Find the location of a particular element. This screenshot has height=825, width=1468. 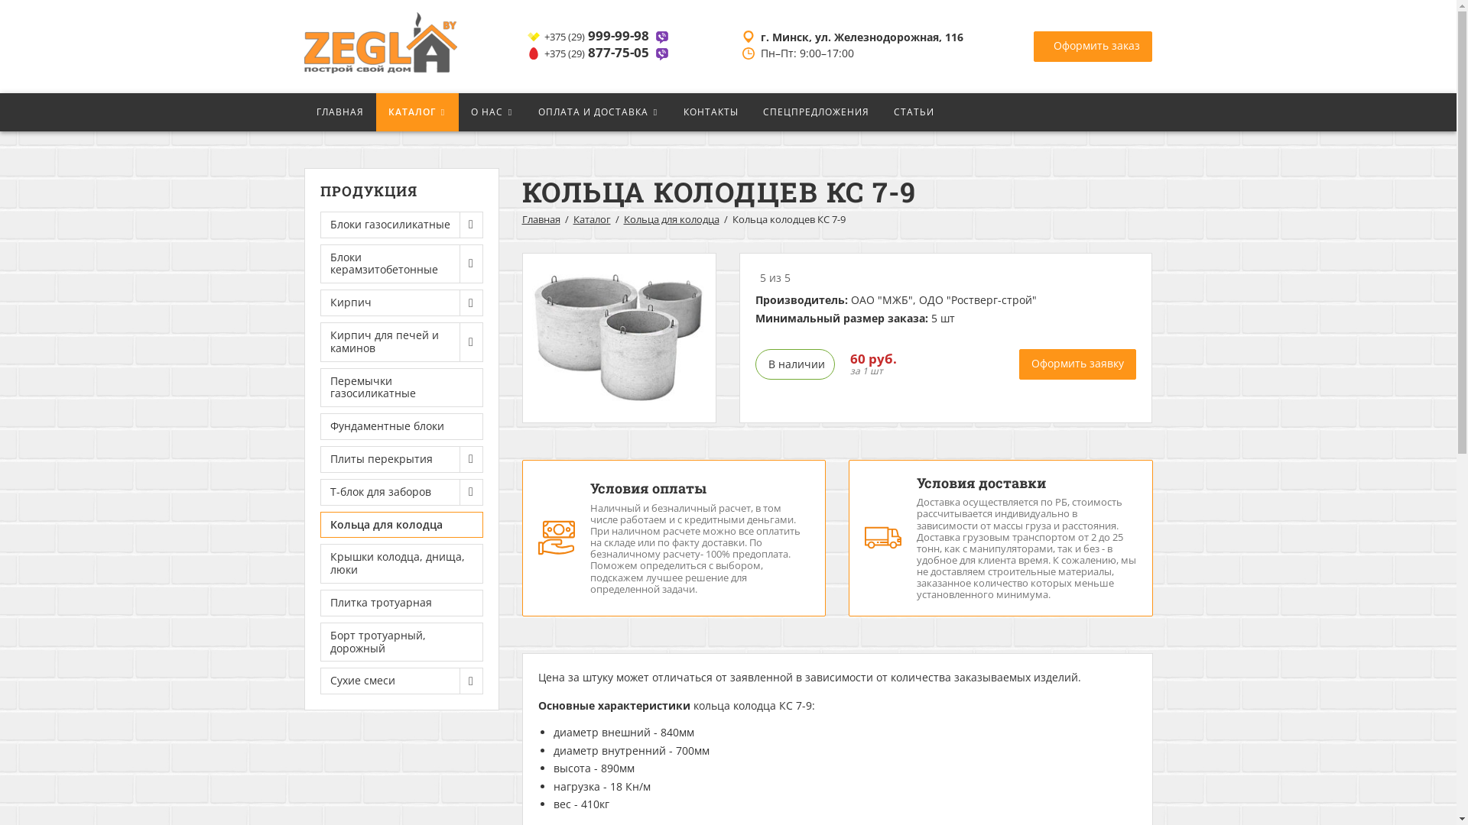

+375 (29) 877-75-05 is located at coordinates (599, 53).